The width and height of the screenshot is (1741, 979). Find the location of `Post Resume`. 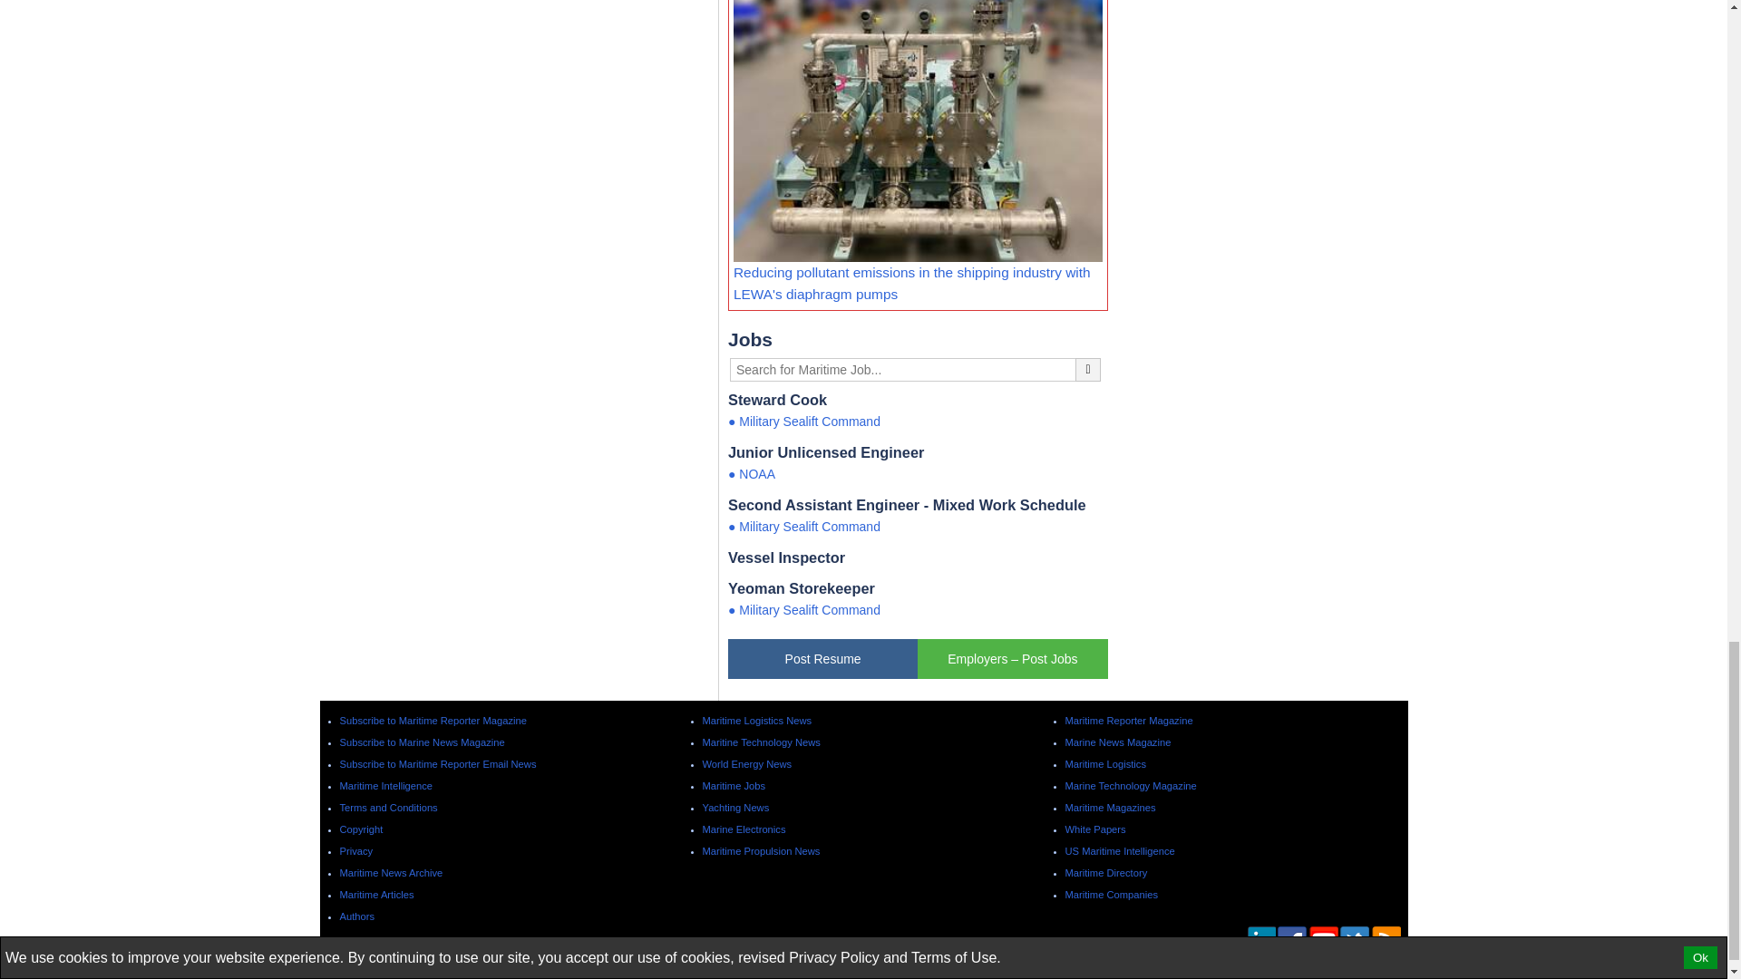

Post Resume is located at coordinates (822, 659).